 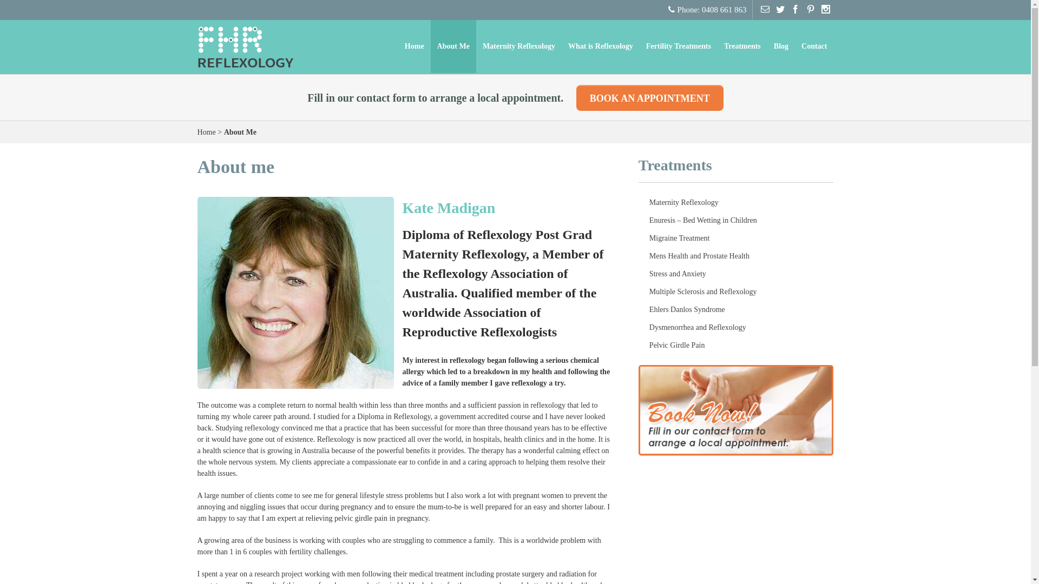 What do you see at coordinates (736, 256) in the screenshot?
I see `Mens Health and Prostate Health` at bounding box center [736, 256].